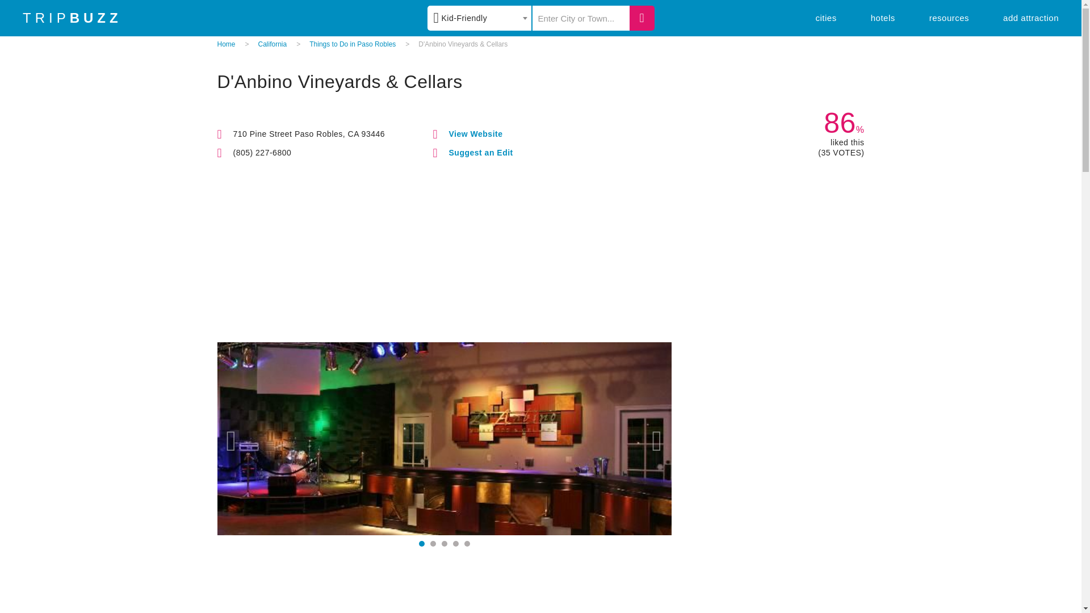 The width and height of the screenshot is (1090, 613). What do you see at coordinates (949, 17) in the screenshot?
I see `resources` at bounding box center [949, 17].